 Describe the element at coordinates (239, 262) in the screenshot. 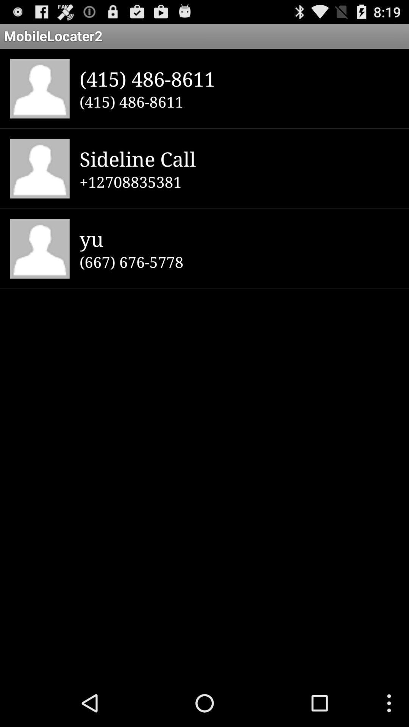

I see `click app below the yu icon` at that location.